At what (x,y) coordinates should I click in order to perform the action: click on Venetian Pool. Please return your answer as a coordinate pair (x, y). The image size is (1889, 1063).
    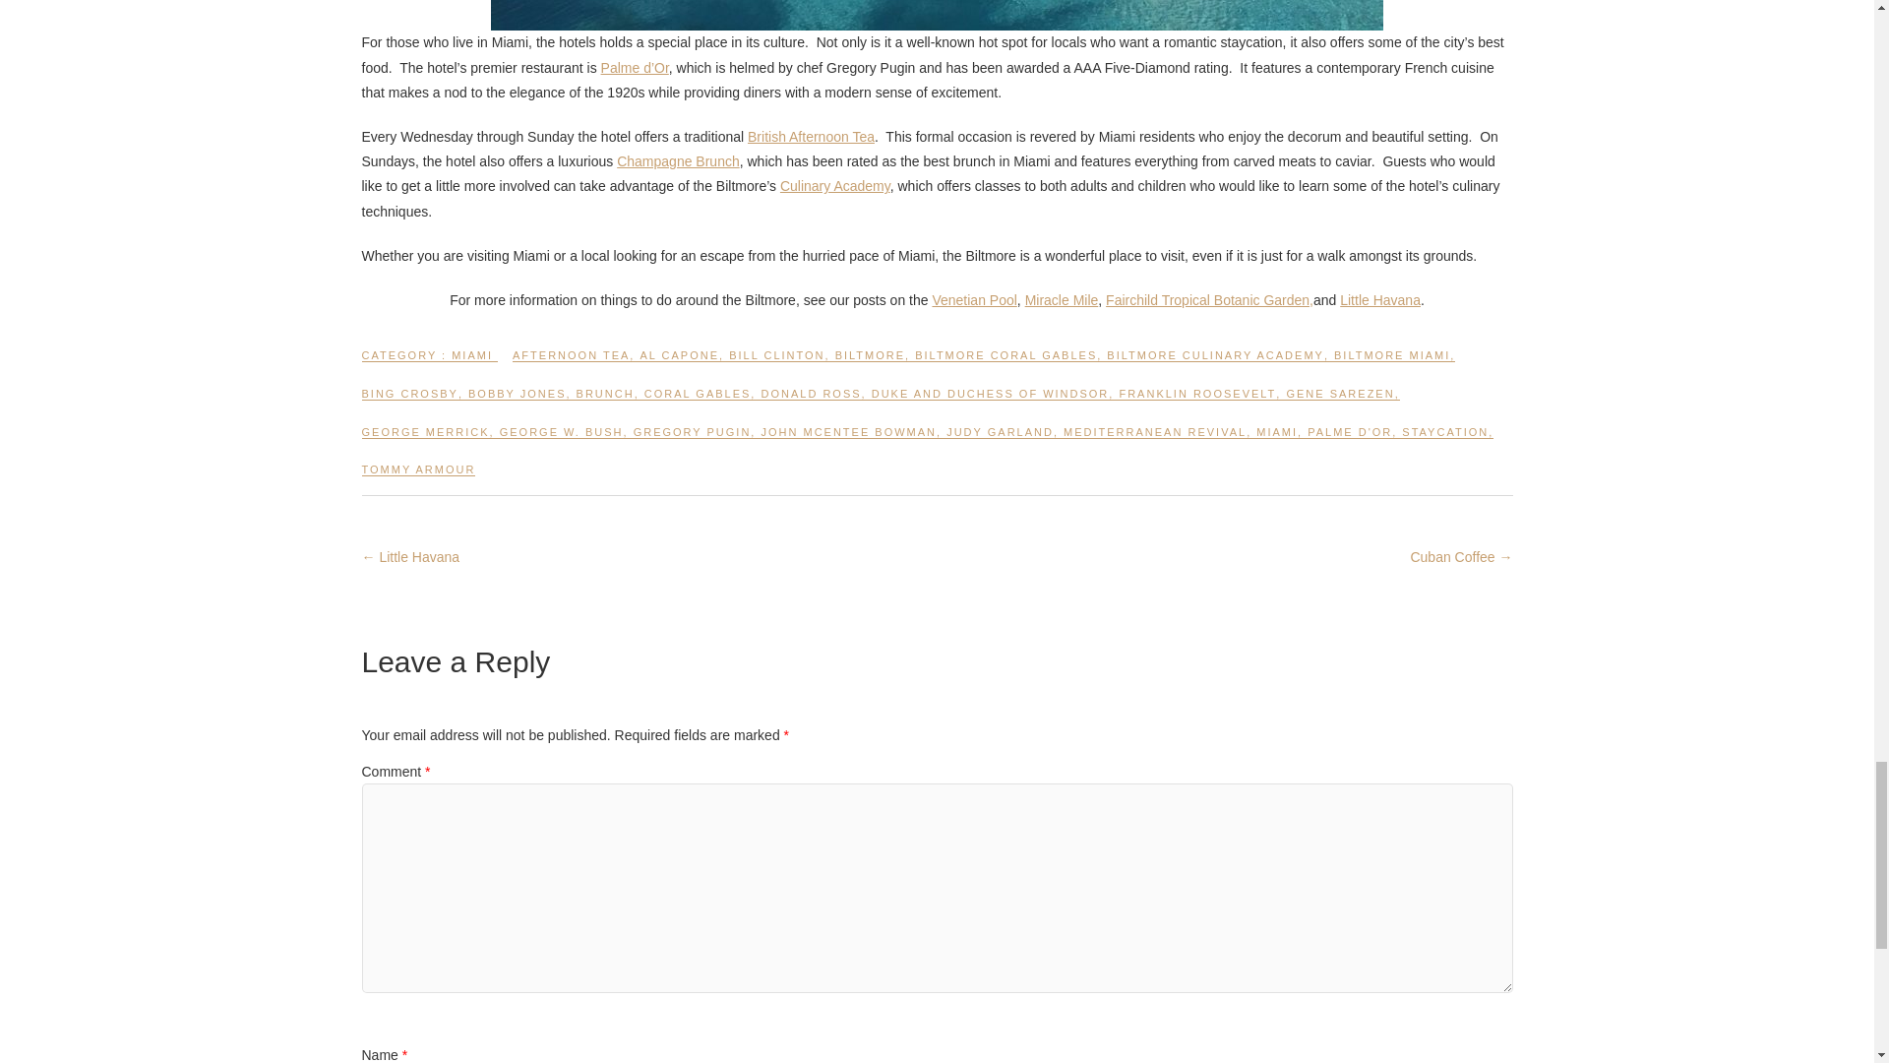
    Looking at the image, I should click on (973, 300).